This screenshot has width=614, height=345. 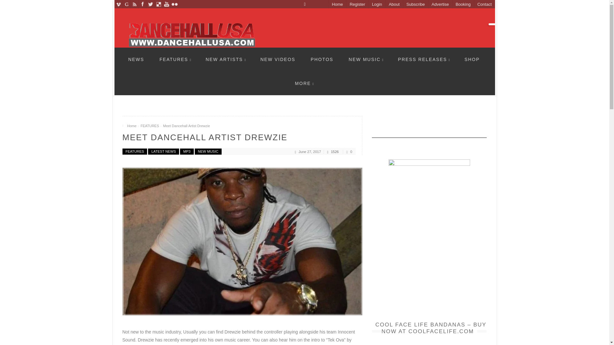 I want to click on Follow us on Delicious, so click(x=158, y=4).